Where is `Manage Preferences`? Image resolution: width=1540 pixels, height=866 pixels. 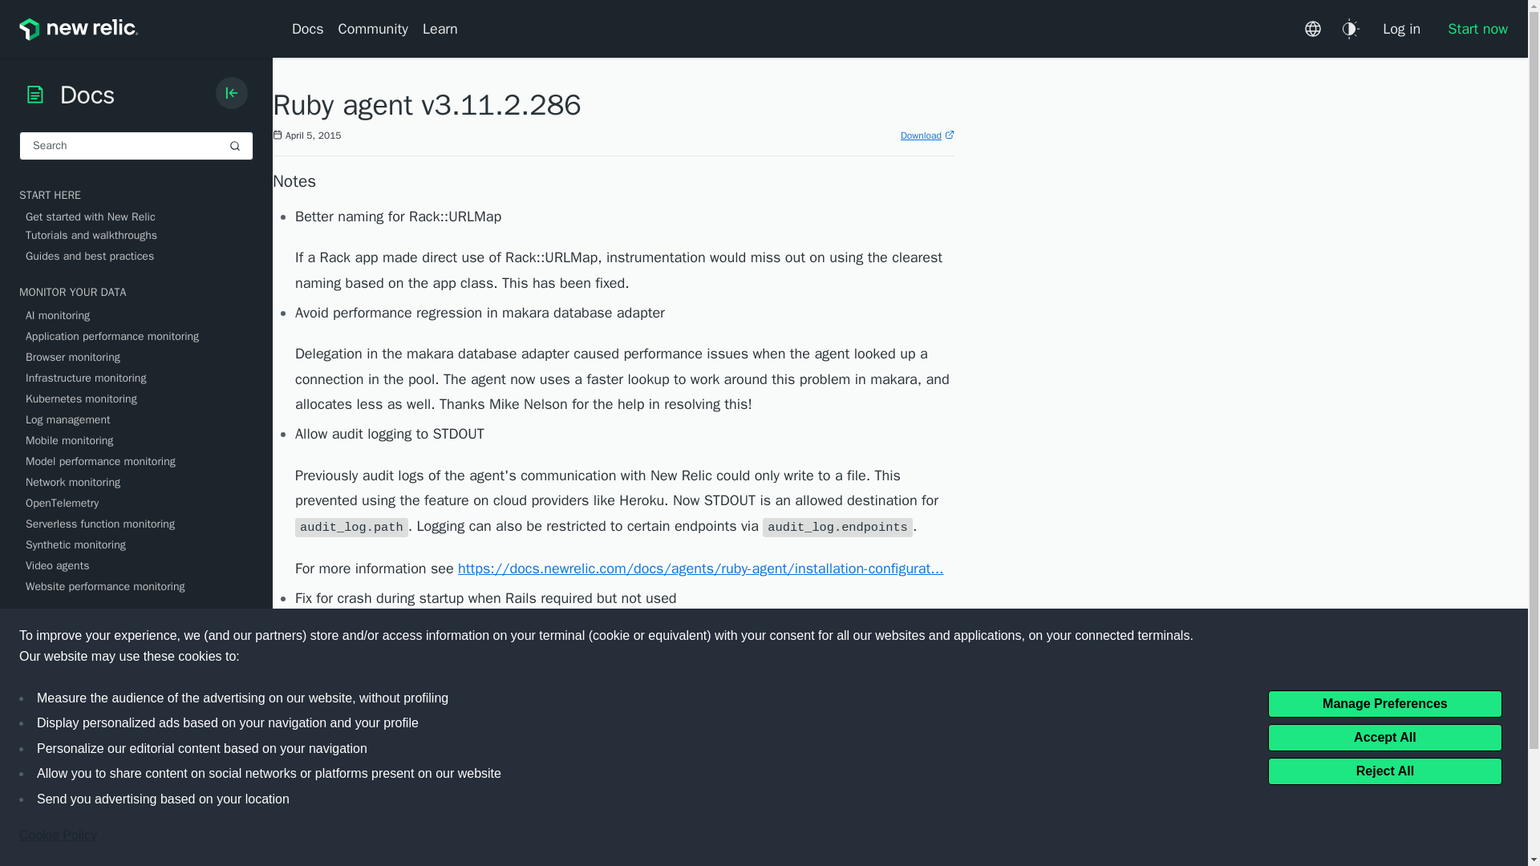
Manage Preferences is located at coordinates (1384, 702).